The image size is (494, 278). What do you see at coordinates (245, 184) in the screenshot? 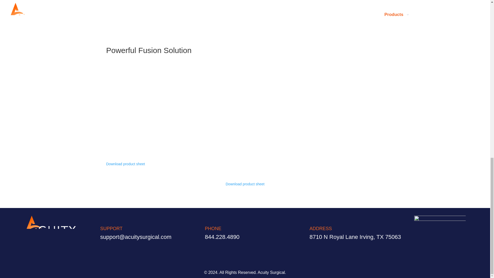
I see `Download product sheet` at bounding box center [245, 184].